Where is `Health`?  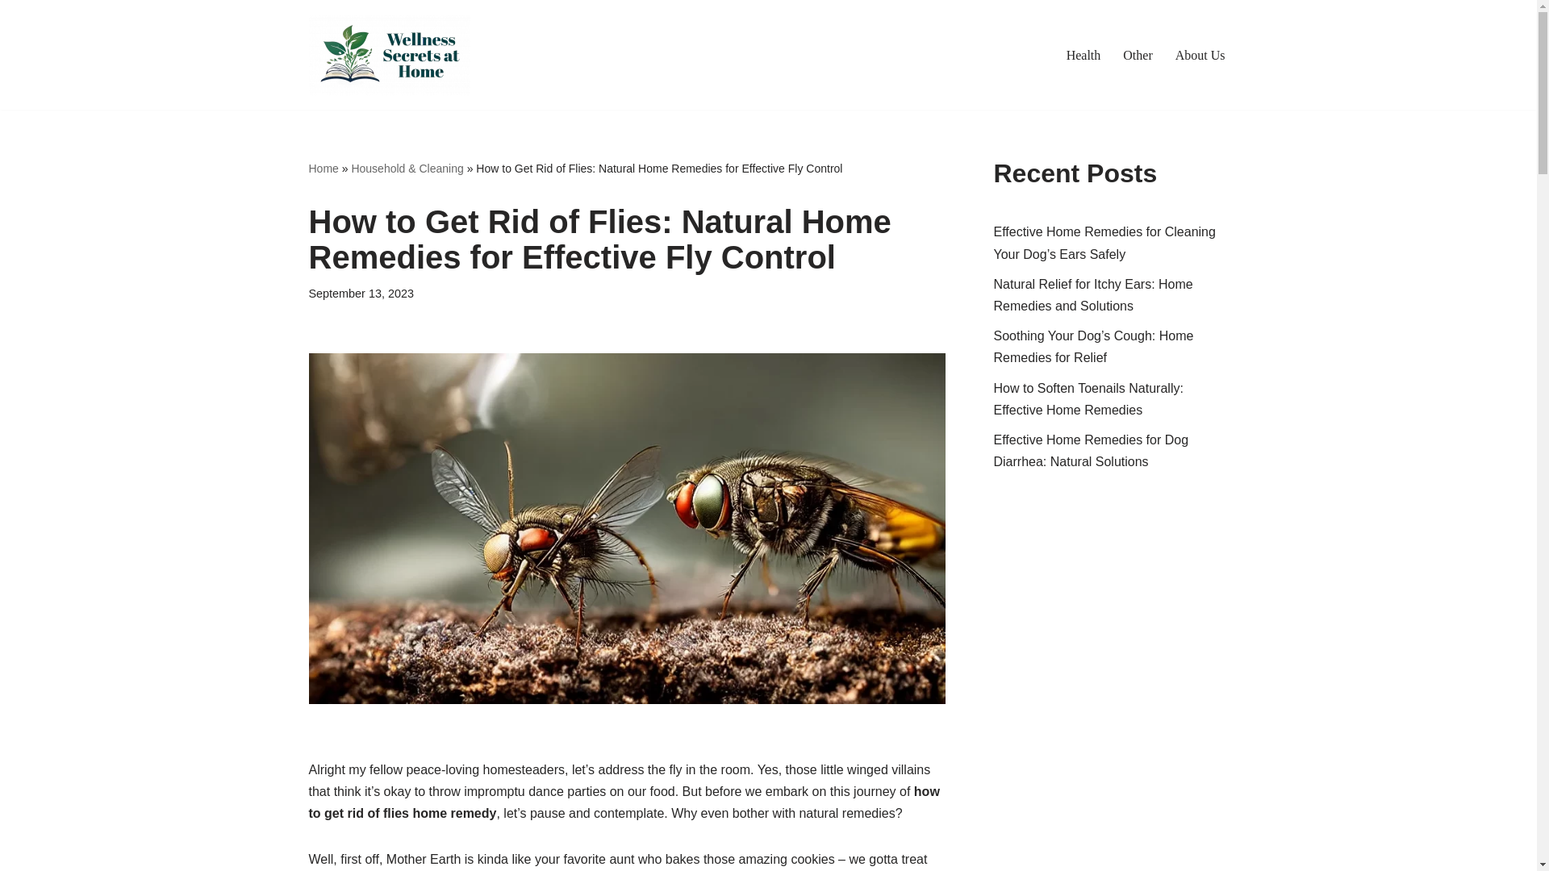 Health is located at coordinates (1084, 55).